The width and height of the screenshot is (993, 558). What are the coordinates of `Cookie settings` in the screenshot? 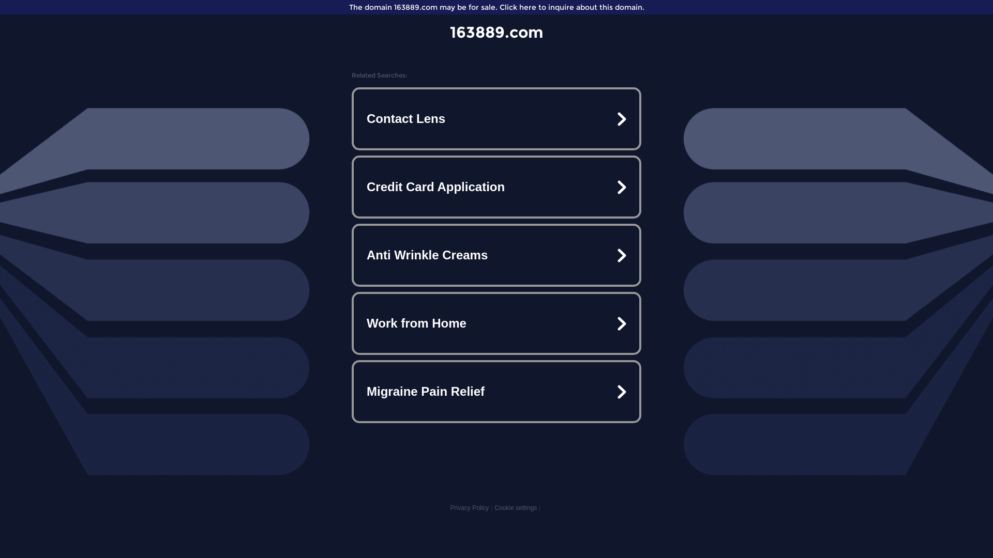 It's located at (516, 508).